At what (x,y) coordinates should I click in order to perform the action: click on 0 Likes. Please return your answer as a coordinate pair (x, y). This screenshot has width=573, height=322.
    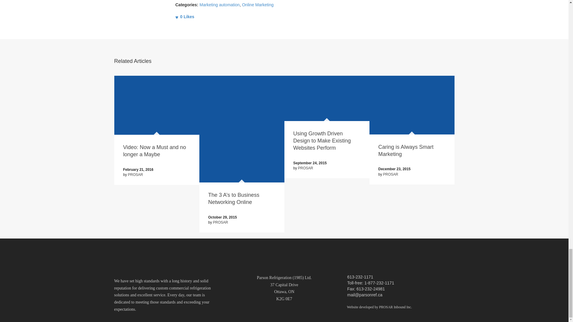
    Looking at the image, I should click on (185, 16).